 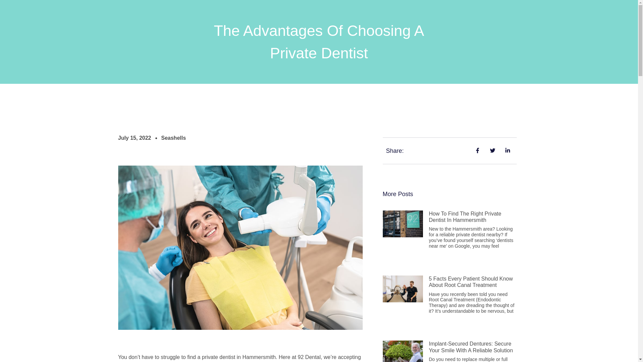 What do you see at coordinates (471, 282) in the screenshot?
I see `5 Facts Every Patient Should Know About Root Canal Treatment` at bounding box center [471, 282].